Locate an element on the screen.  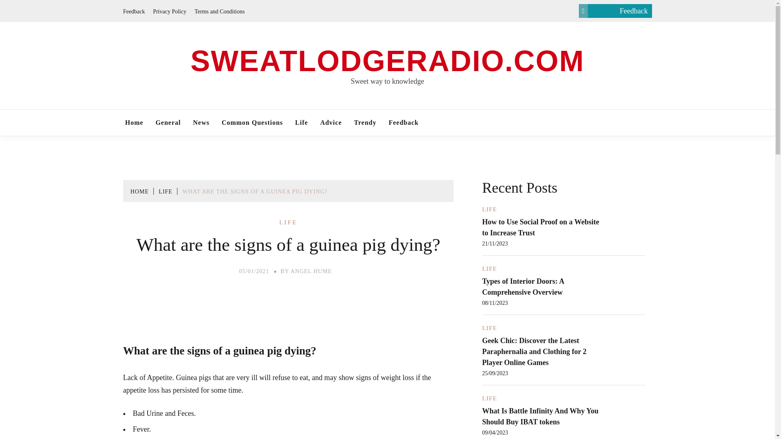
How to Use Social Proof on a Website to Increase Trust is located at coordinates (540, 227).